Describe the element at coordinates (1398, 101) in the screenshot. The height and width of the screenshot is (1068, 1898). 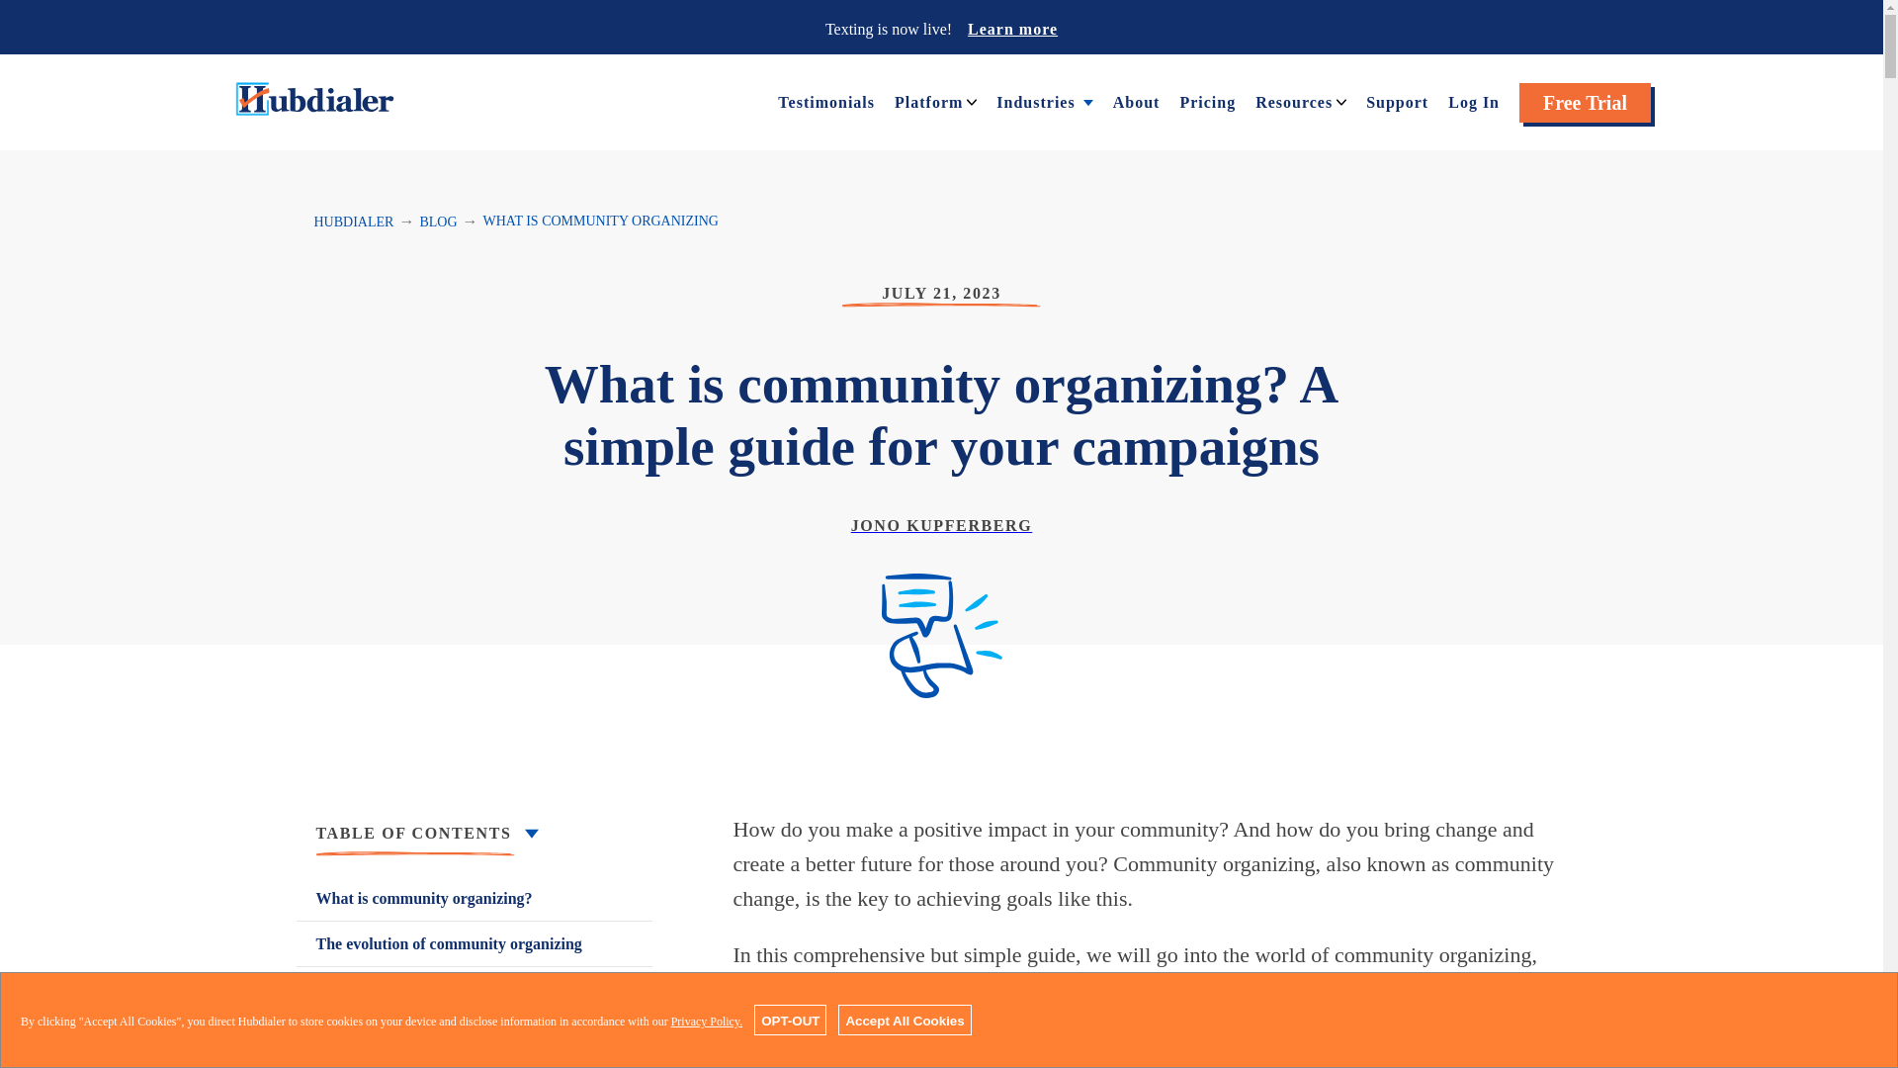
I see `Support` at that location.